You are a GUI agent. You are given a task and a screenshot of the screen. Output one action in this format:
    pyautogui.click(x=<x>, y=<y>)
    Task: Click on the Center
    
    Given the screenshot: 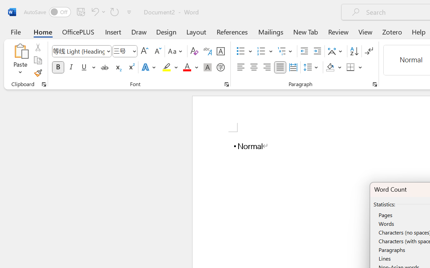 What is the action you would take?
    pyautogui.click(x=254, y=67)
    